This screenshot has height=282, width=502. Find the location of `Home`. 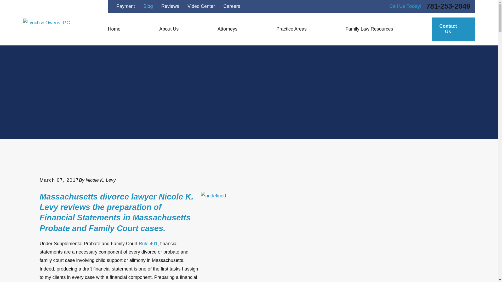

Home is located at coordinates (127, 29).